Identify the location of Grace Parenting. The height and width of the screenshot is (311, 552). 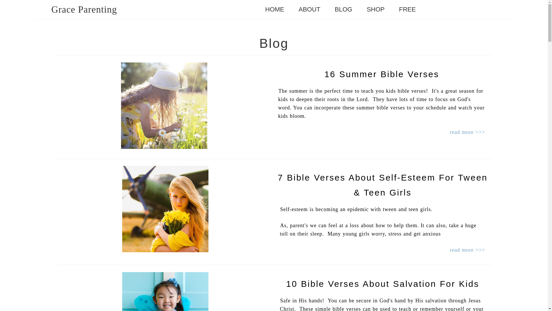
(84, 9).